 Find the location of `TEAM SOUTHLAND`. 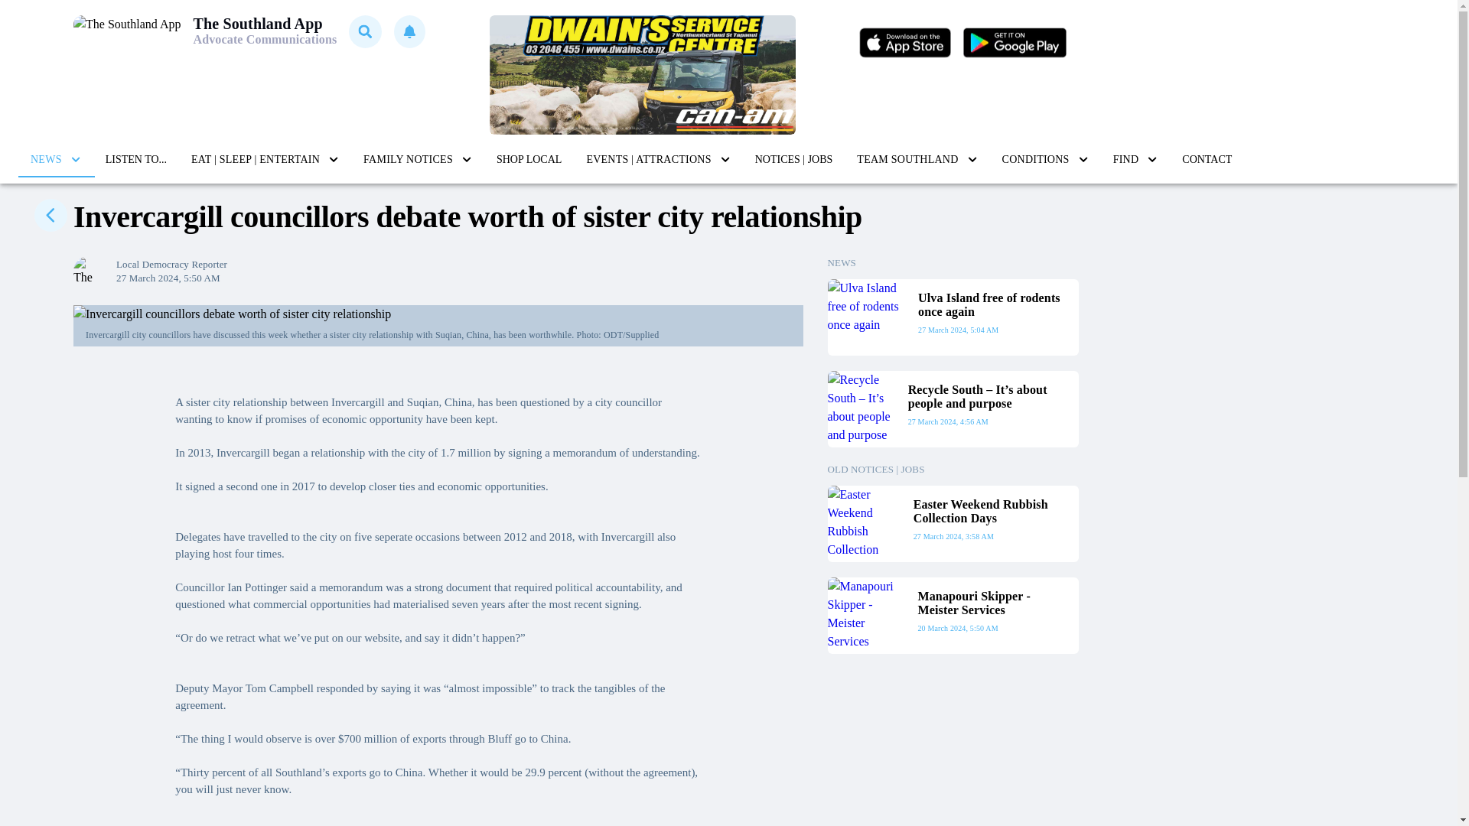

TEAM SOUTHLAND is located at coordinates (917, 159).